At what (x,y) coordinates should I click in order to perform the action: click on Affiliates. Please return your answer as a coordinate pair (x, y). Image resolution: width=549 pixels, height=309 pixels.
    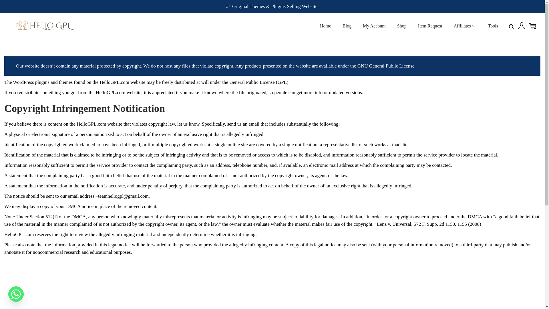
    Looking at the image, I should click on (465, 26).